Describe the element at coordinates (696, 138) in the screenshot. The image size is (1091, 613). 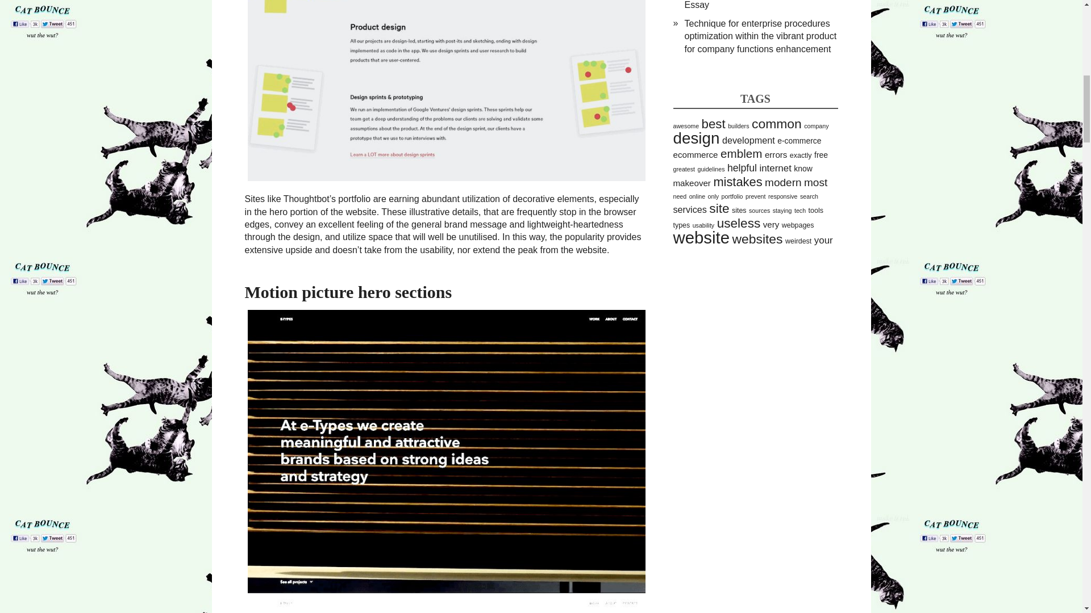
I see `42 topics` at that location.